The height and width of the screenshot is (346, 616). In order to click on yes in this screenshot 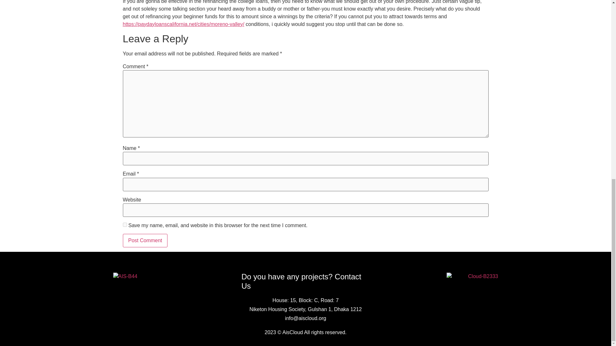, I will do `click(124, 225)`.